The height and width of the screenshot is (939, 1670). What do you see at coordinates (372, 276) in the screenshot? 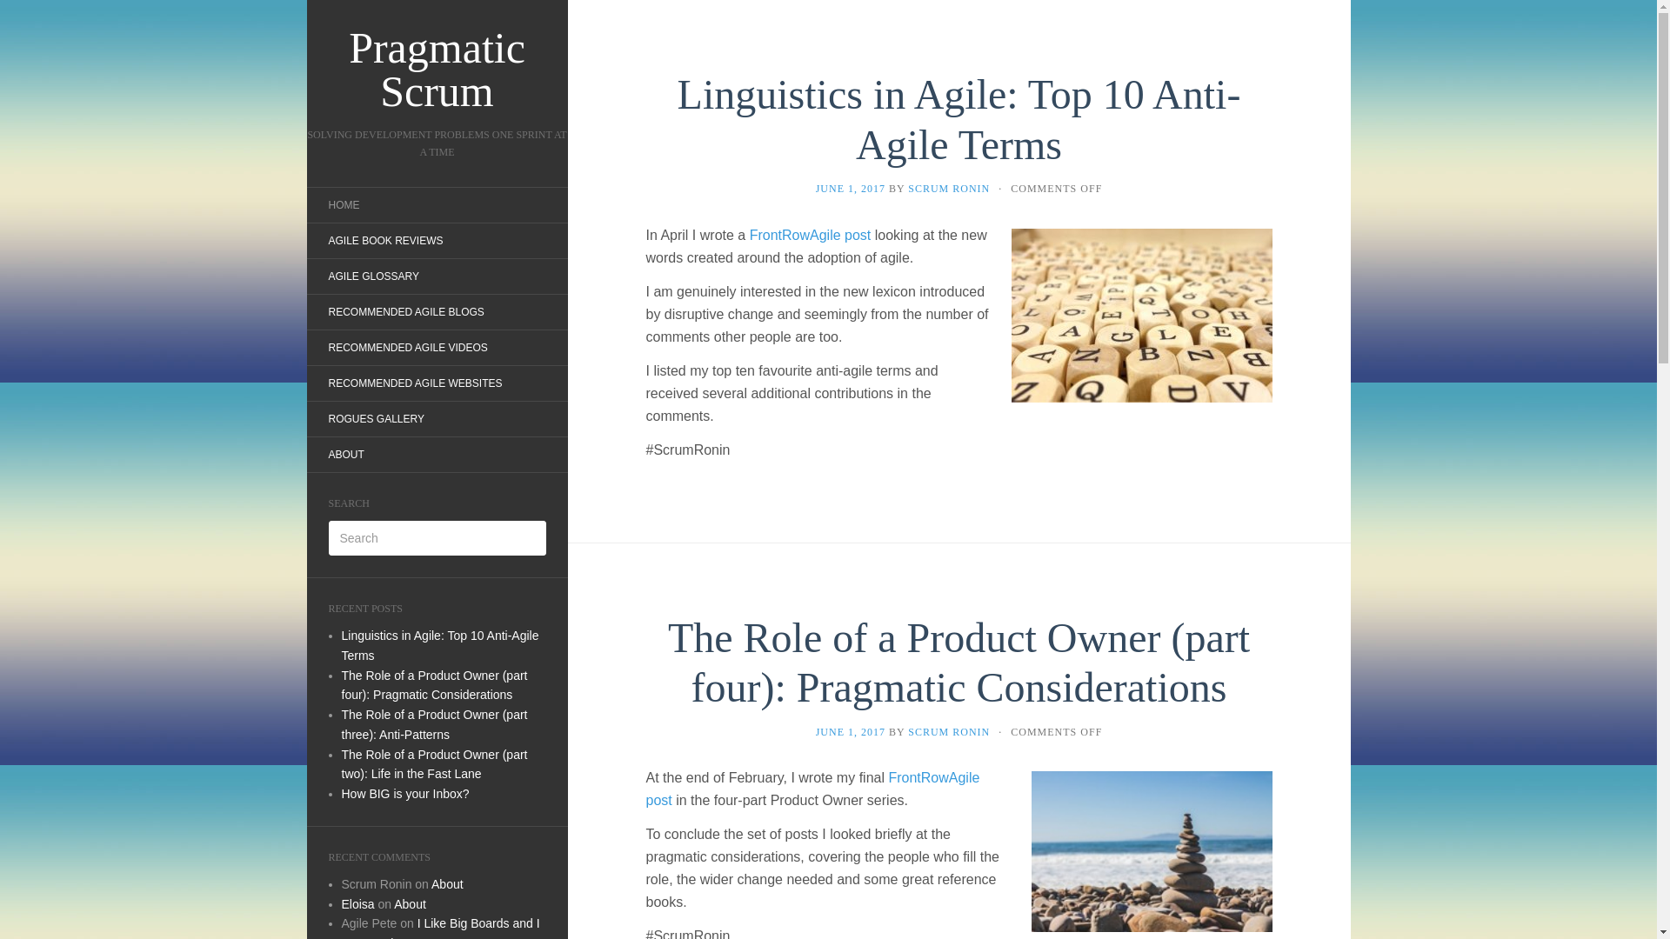
I see `AGILE GLOSSARY` at bounding box center [372, 276].